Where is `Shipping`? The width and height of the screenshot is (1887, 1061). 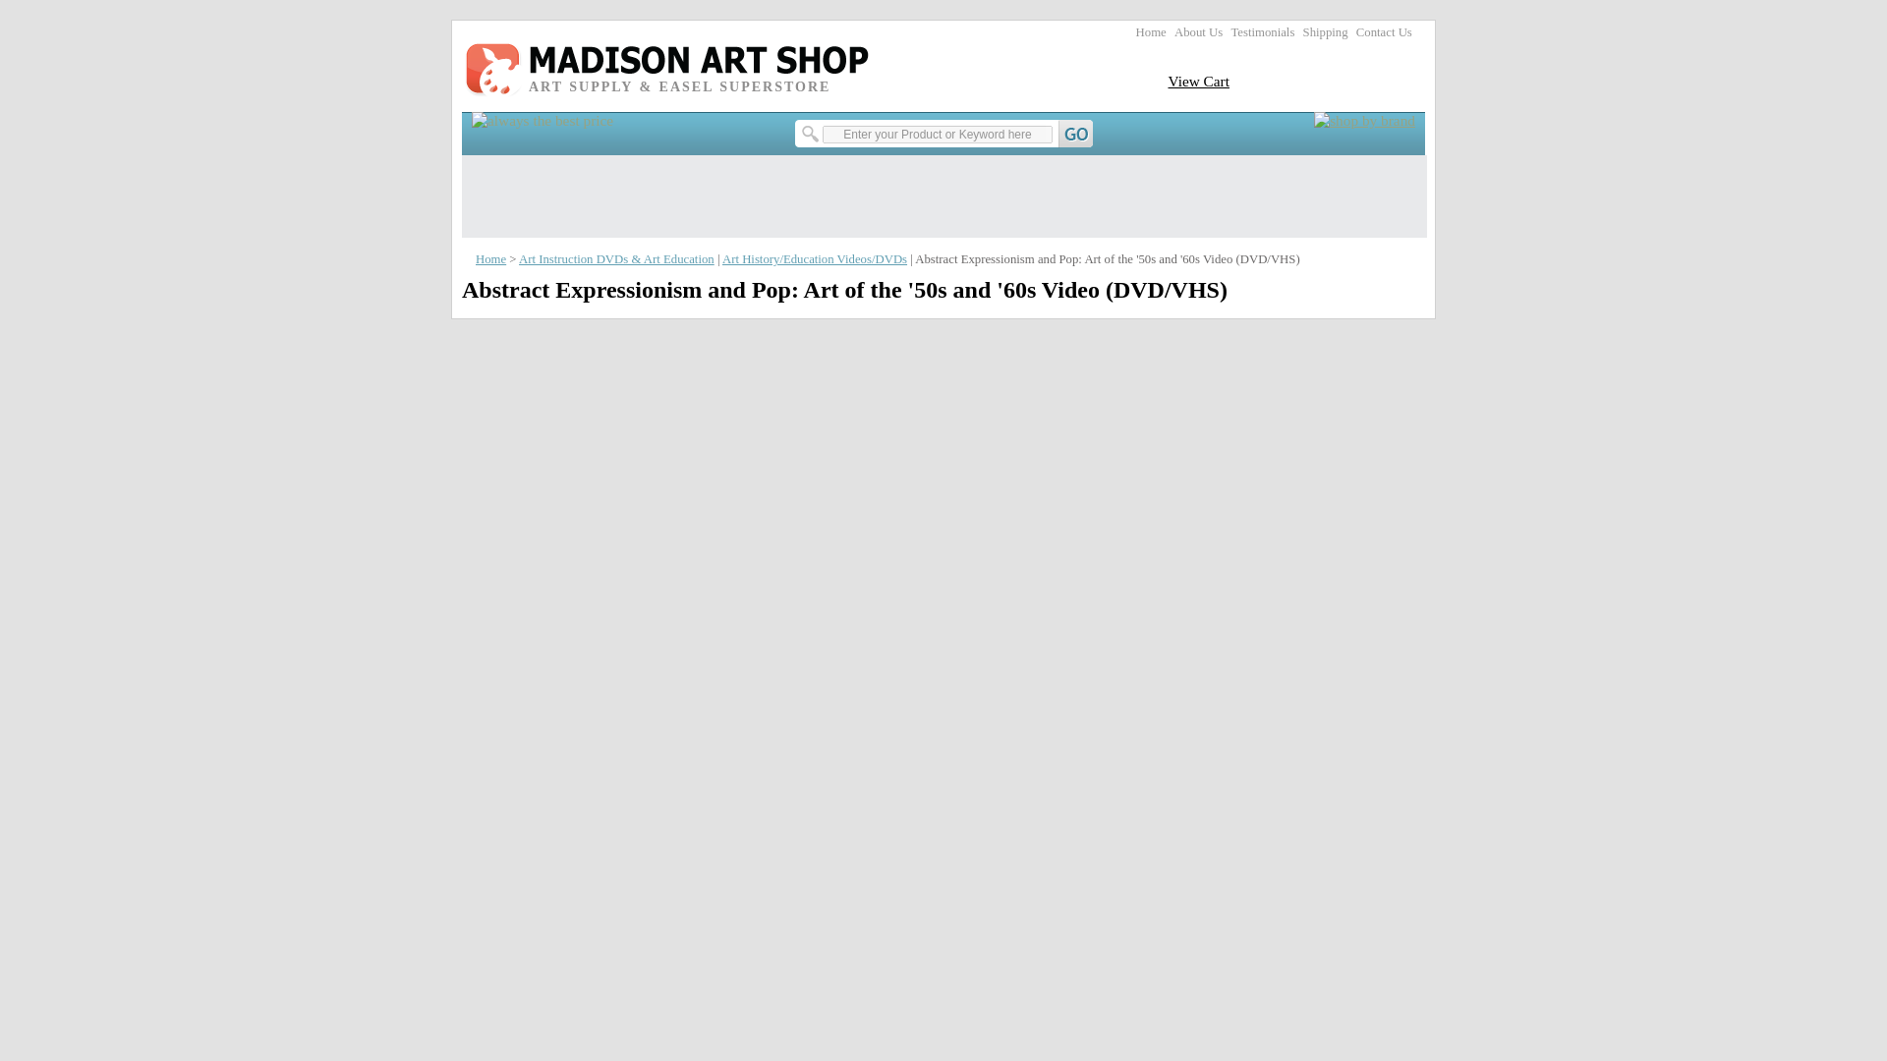 Shipping is located at coordinates (1326, 31).